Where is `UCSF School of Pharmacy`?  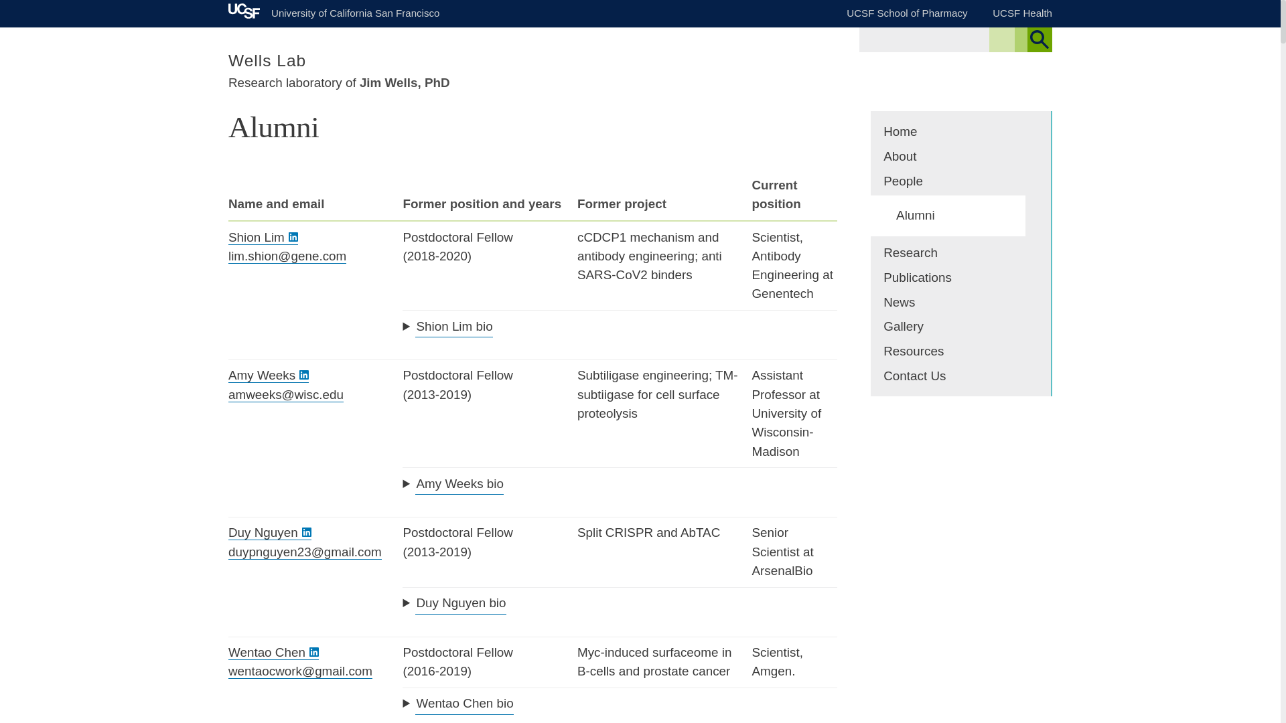 UCSF School of Pharmacy is located at coordinates (906, 13).